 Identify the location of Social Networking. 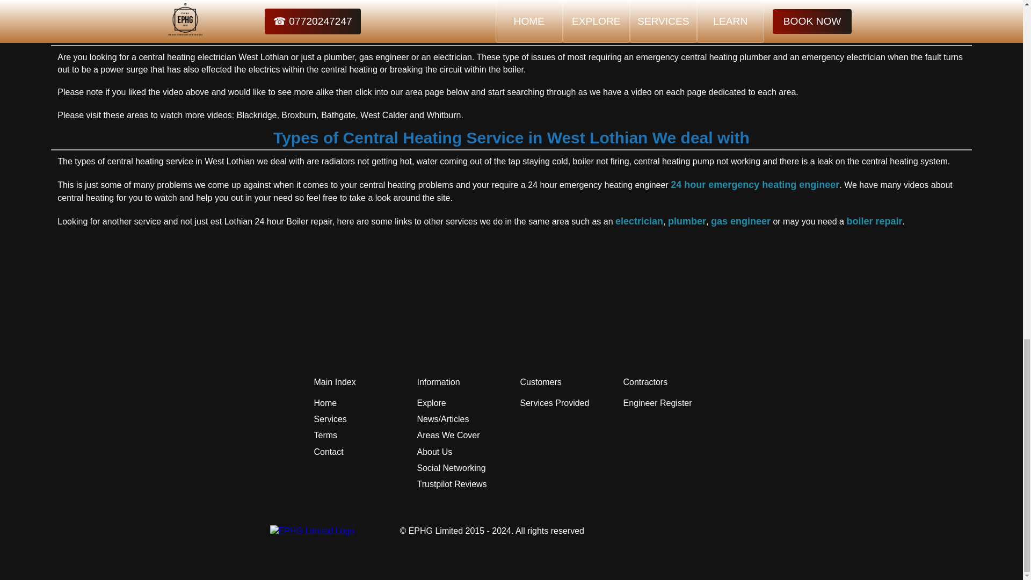
(451, 468).